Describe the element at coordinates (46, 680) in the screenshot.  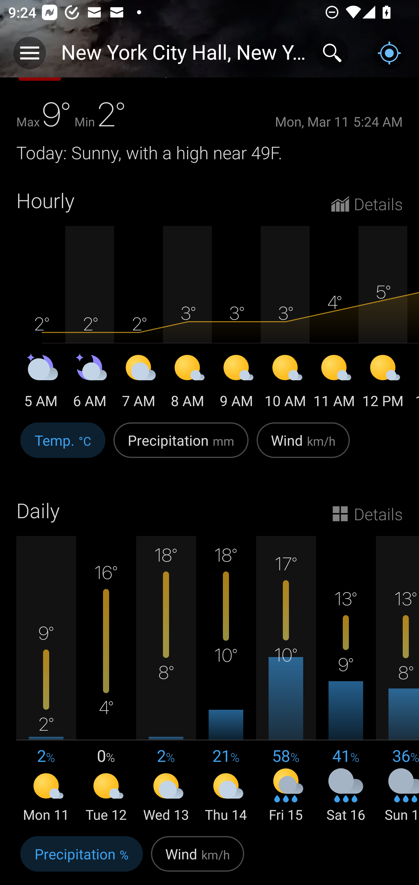
I see `9° 2° 2 % Mon 11` at that location.